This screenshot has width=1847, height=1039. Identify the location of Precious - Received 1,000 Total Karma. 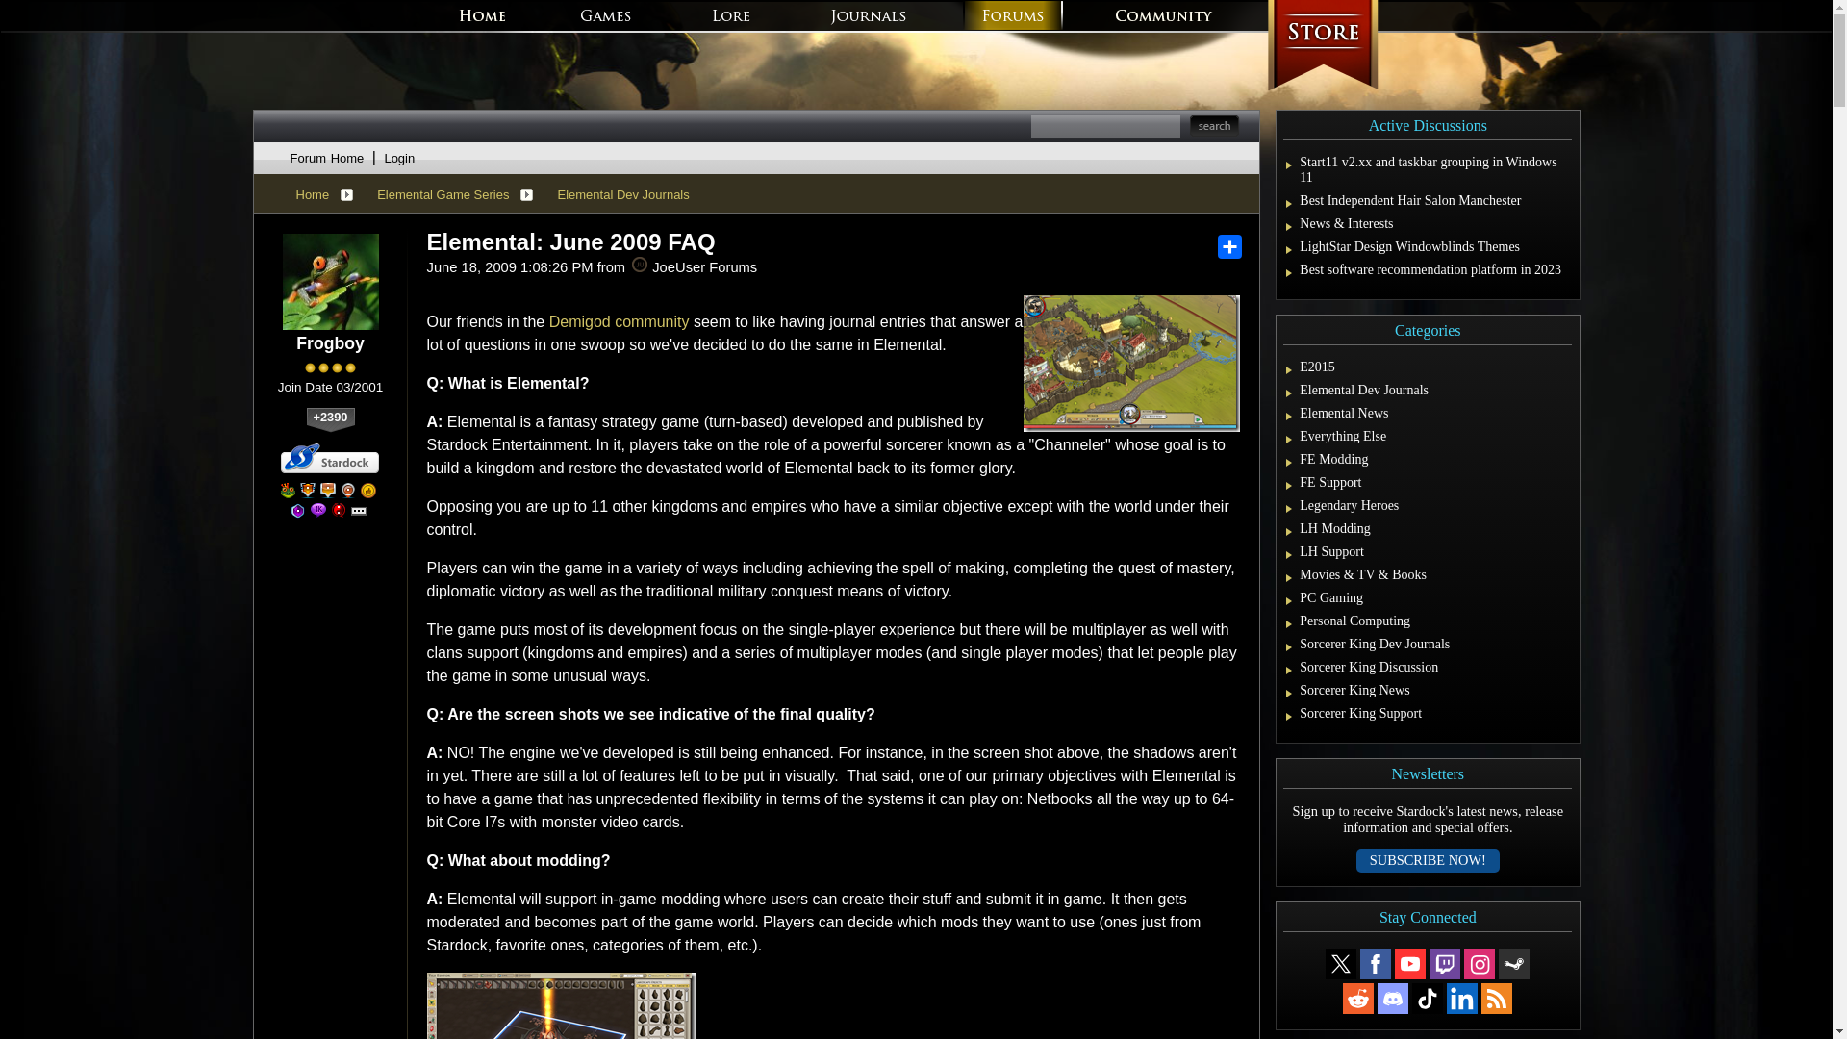
(367, 491).